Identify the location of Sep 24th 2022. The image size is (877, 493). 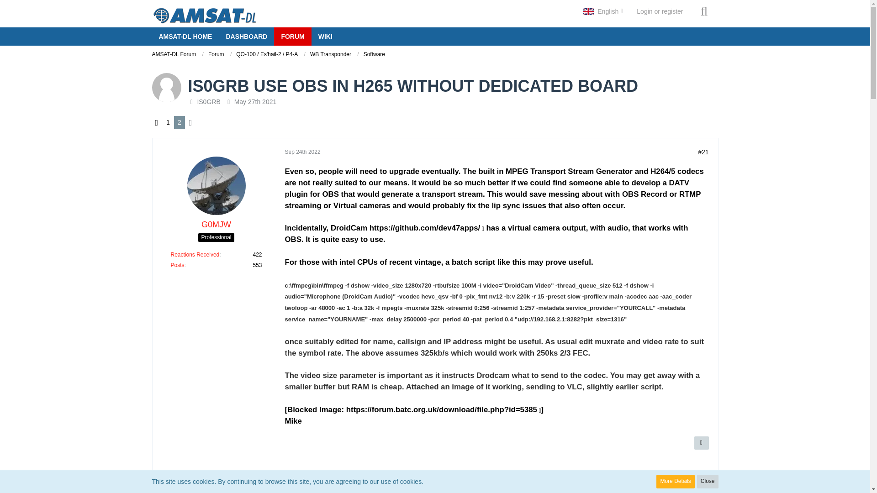
(303, 152).